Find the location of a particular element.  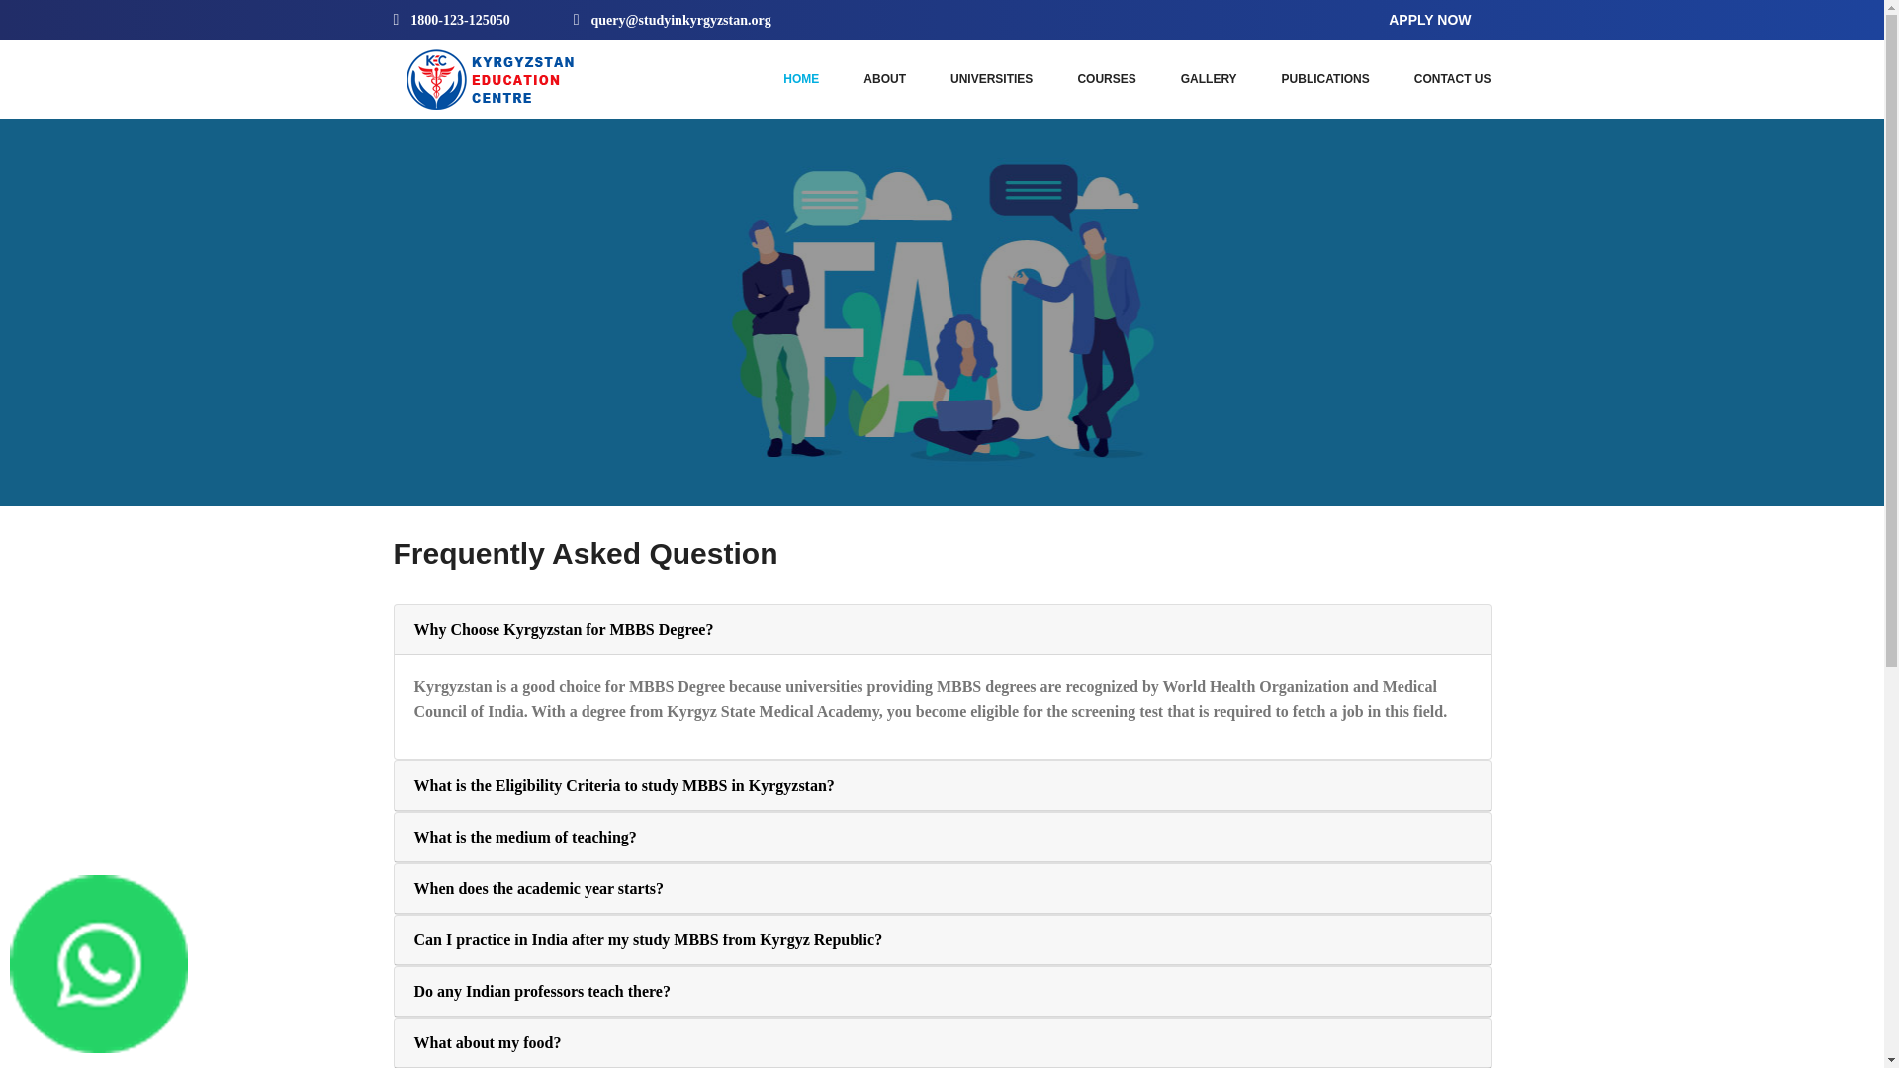

Why Choose Kyrgyzstan for MBBS Degree? is located at coordinates (564, 629).